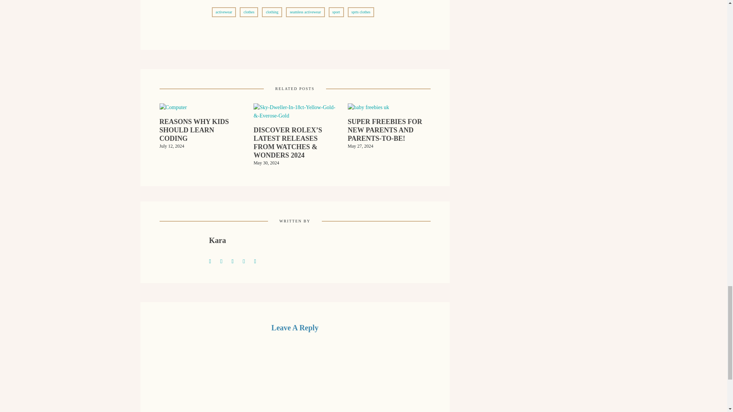 This screenshot has height=412, width=733. I want to click on The Definitive Guide to Seamless Activewear, so click(224, 260).